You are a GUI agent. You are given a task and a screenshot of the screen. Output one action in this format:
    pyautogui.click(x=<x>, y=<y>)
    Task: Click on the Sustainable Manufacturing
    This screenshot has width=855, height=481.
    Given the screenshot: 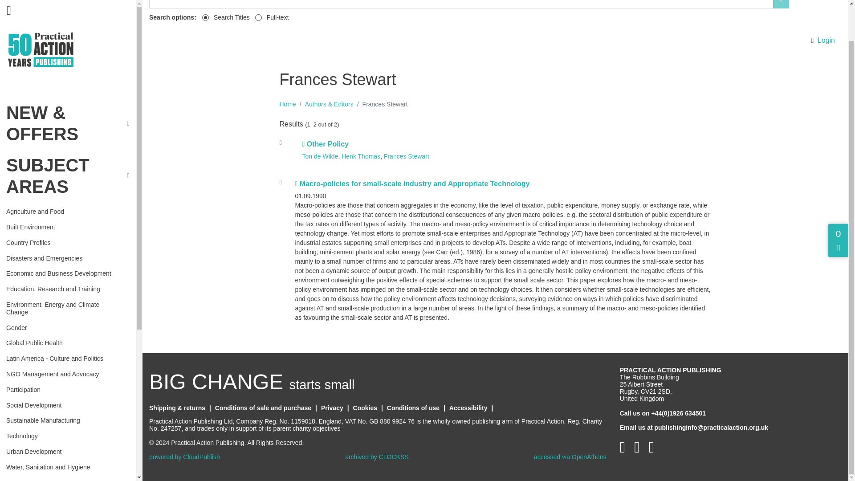 What is the action you would take?
    pyautogui.click(x=64, y=382)
    